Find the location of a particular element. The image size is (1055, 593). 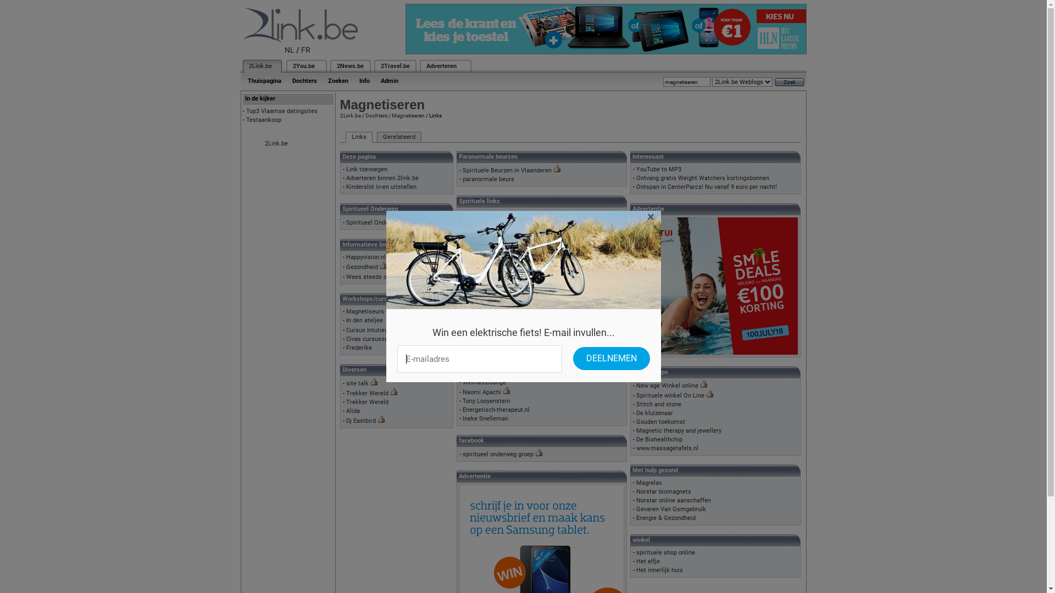

Easy Promo is located at coordinates (479, 331).